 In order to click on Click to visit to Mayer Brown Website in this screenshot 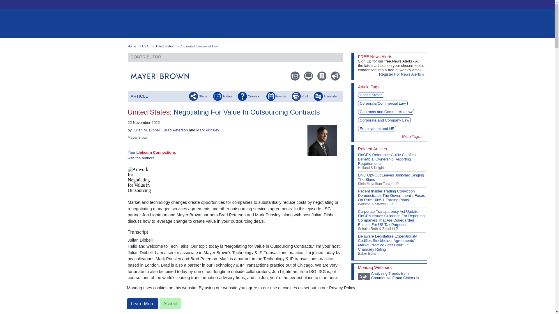, I will do `click(160, 76)`.